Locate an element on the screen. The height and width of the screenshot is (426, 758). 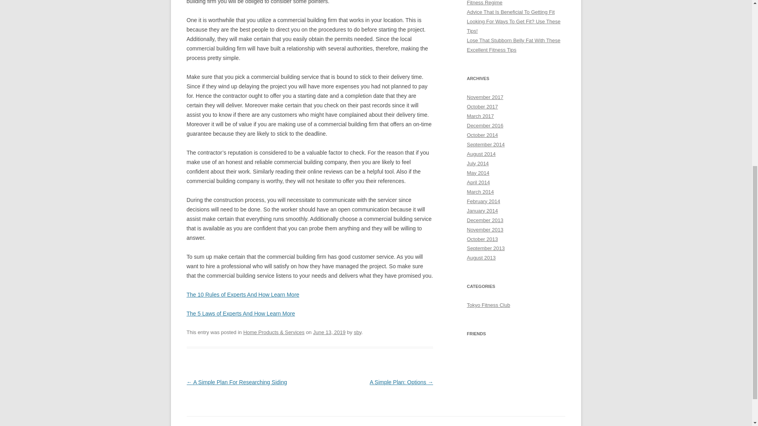
Increasing Your Health With A Dedicated Fitness Regime is located at coordinates (512, 3).